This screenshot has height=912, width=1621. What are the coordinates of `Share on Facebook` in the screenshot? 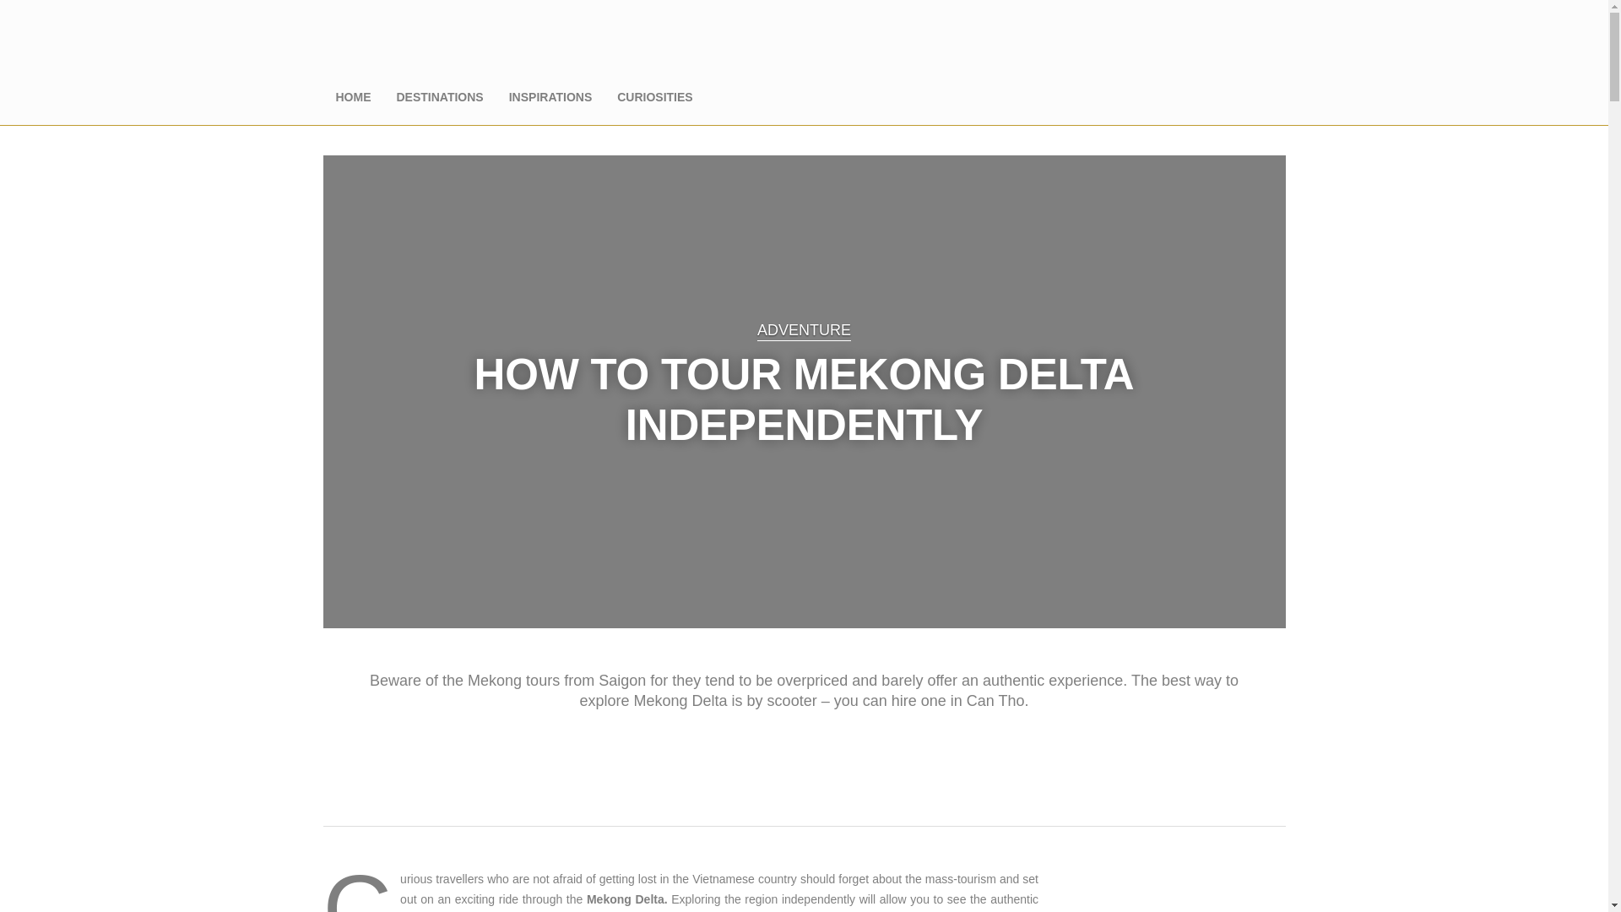 It's located at (762, 744).